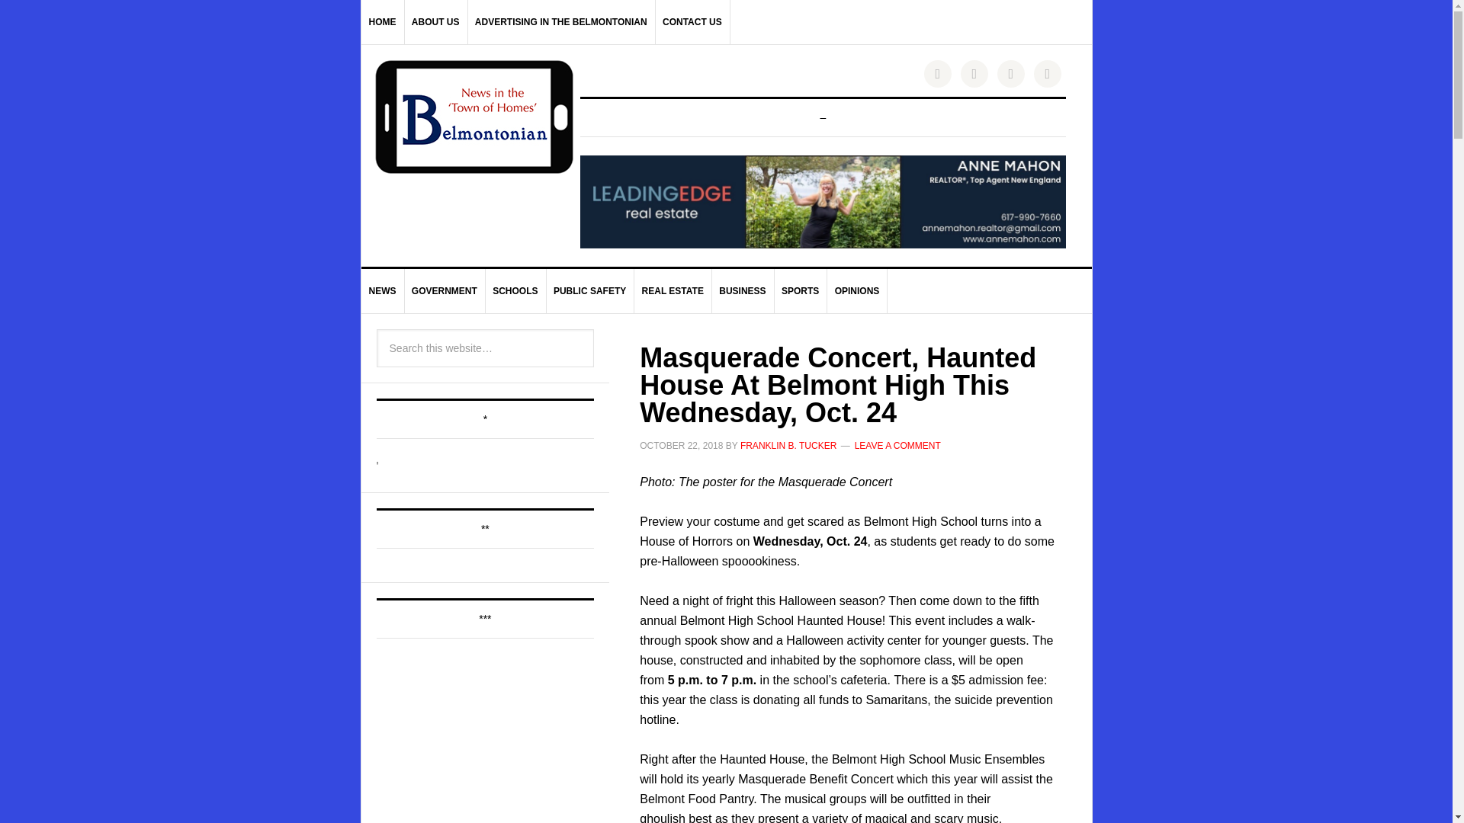 Image resolution: width=1464 pixels, height=823 pixels. What do you see at coordinates (474, 117) in the screenshot?
I see `THE BELMONTONIAN` at bounding box center [474, 117].